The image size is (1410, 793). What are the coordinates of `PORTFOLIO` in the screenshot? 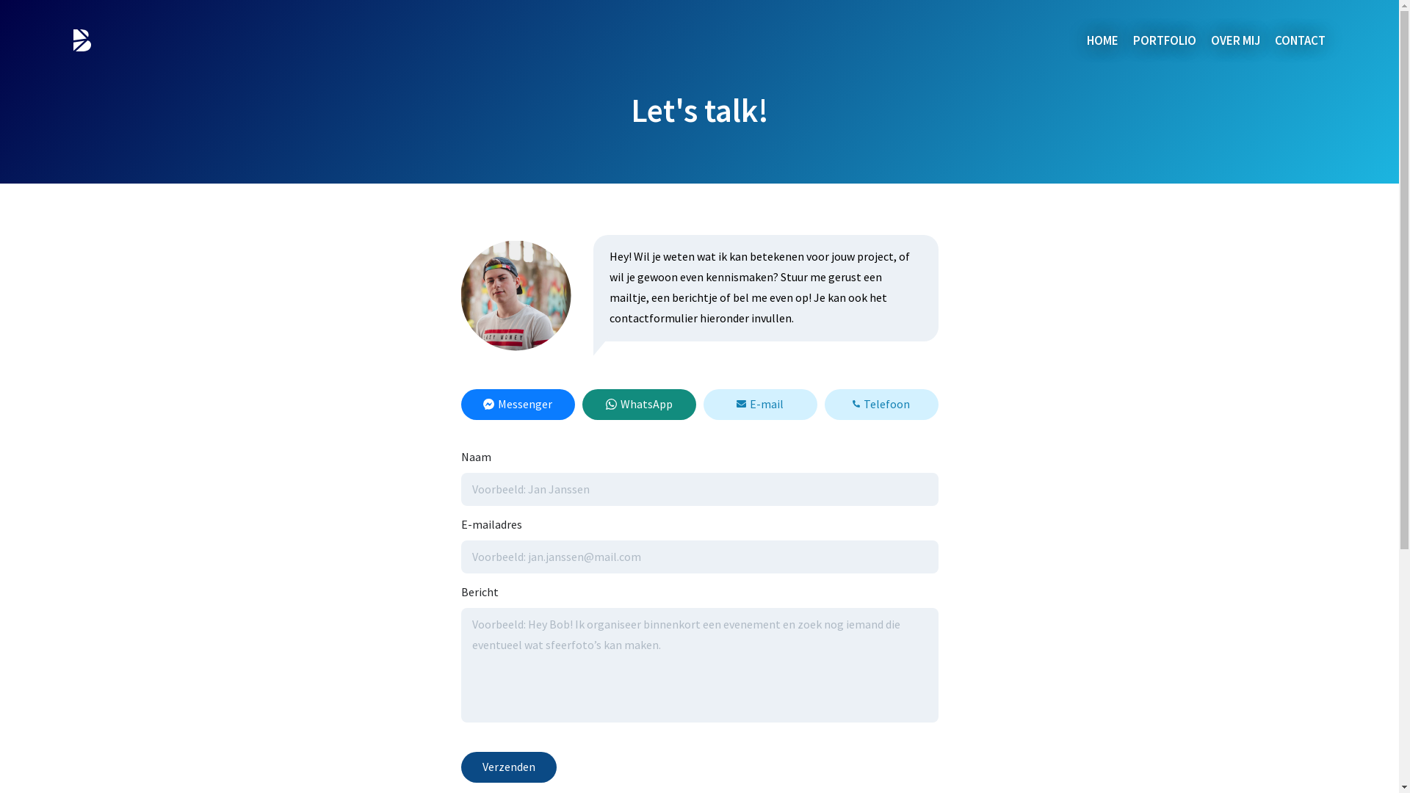 It's located at (1165, 40).